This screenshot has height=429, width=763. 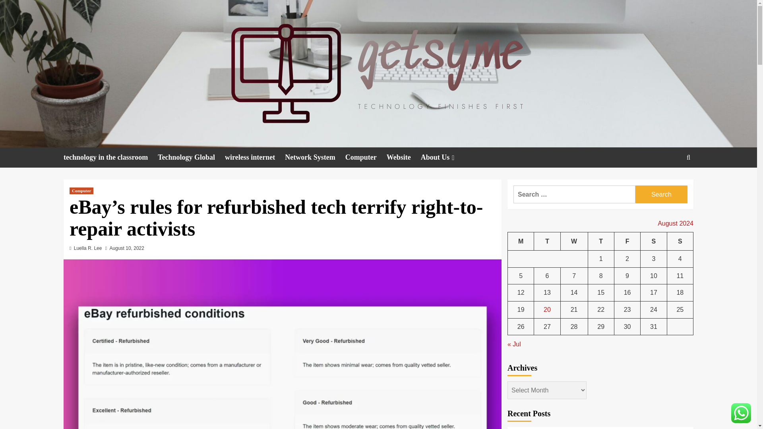 I want to click on Sunday, so click(x=680, y=241).